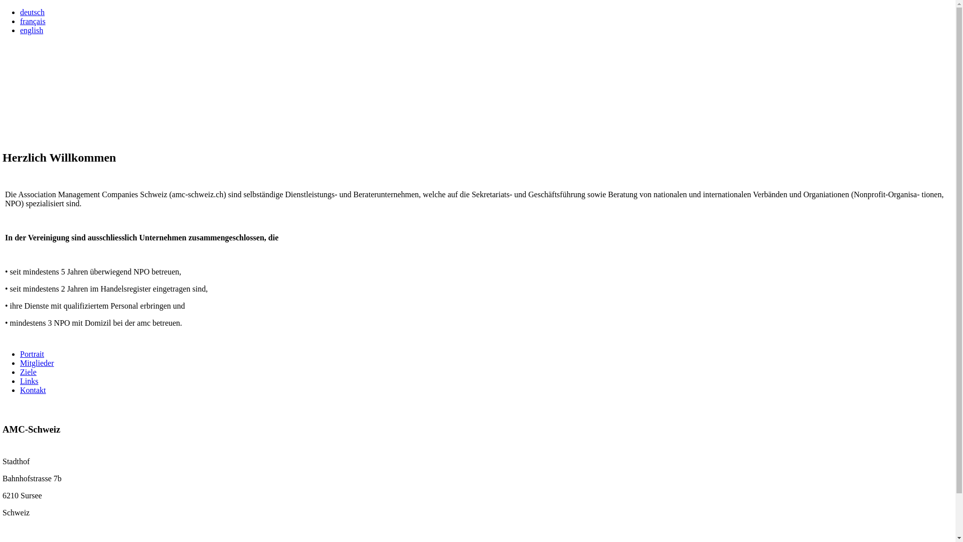 Image resolution: width=963 pixels, height=542 pixels. Describe the element at coordinates (28, 372) in the screenshot. I see `Ziele` at that location.